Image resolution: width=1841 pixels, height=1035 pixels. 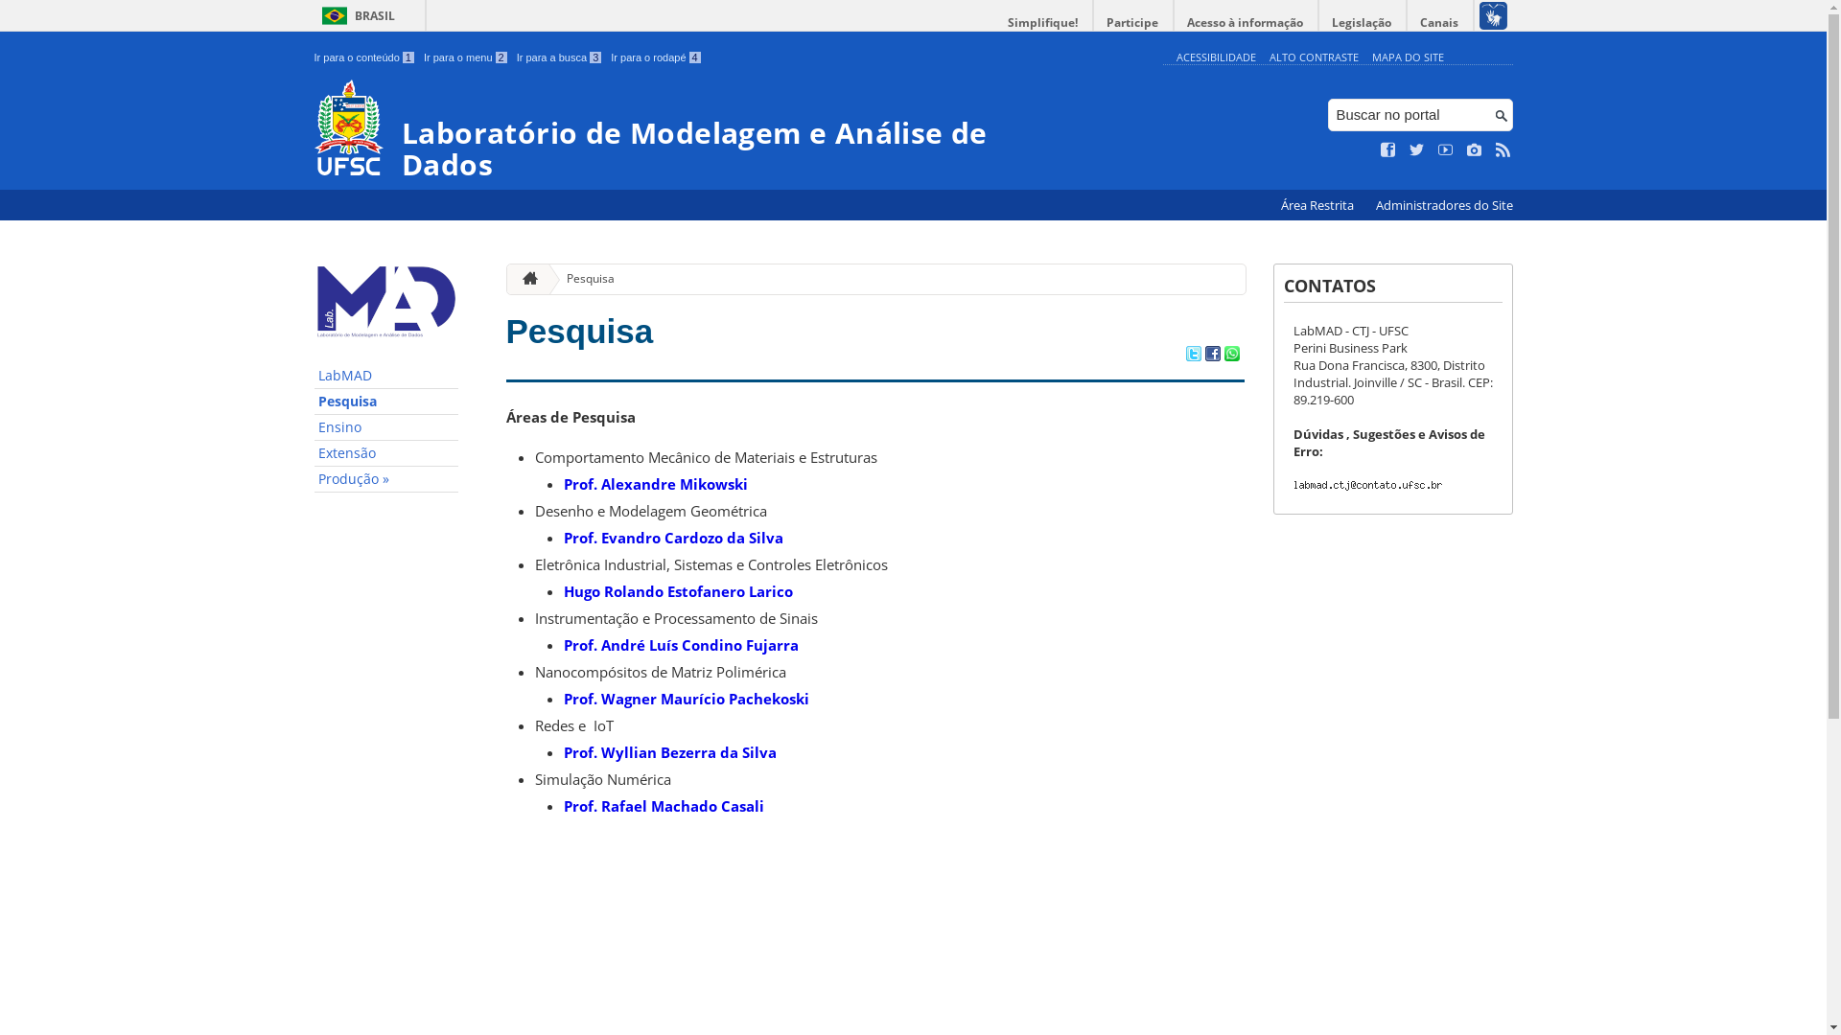 What do you see at coordinates (1444, 205) in the screenshot?
I see `Administradores do Site` at bounding box center [1444, 205].